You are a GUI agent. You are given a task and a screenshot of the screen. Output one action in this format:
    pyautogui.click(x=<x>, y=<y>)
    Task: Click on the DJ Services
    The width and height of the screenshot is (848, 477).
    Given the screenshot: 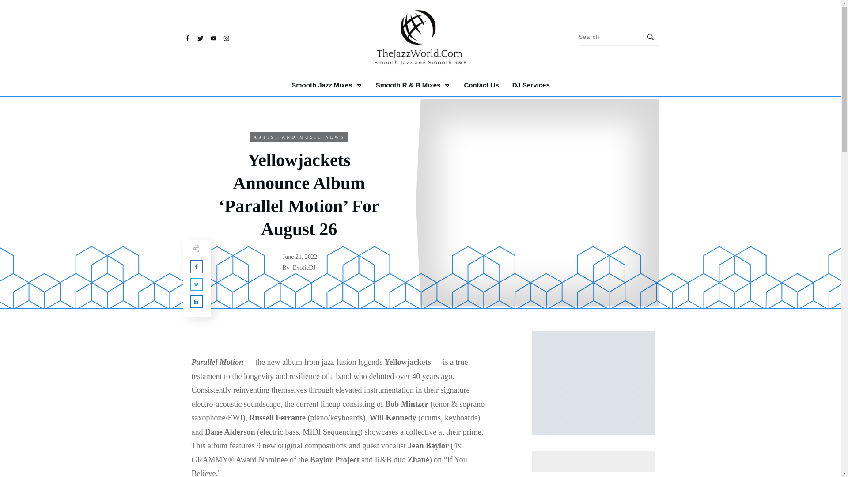 What is the action you would take?
    pyautogui.click(x=531, y=85)
    